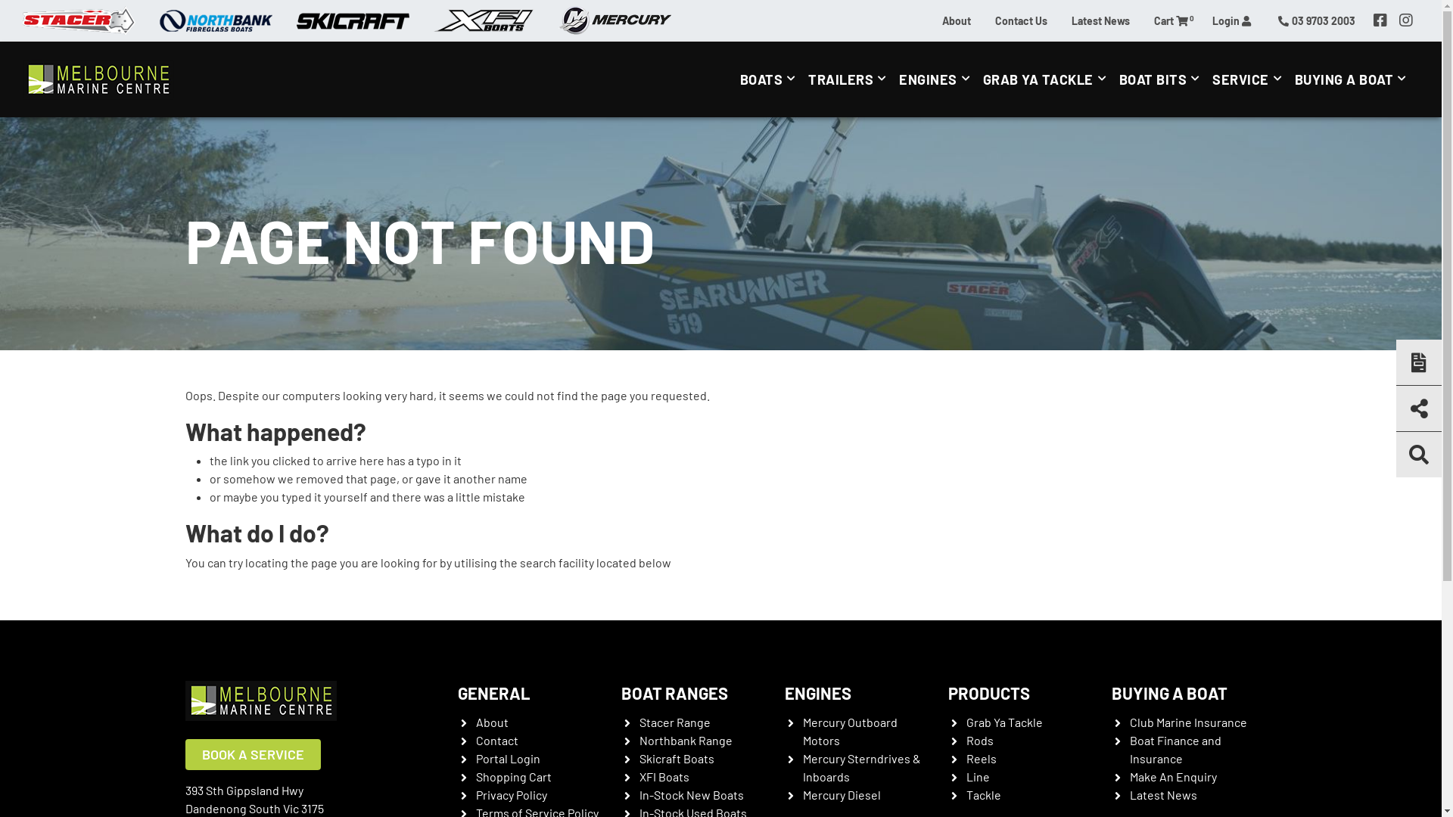 The width and height of the screenshot is (1453, 817). Describe the element at coordinates (496, 740) in the screenshot. I see `Contact` at that location.